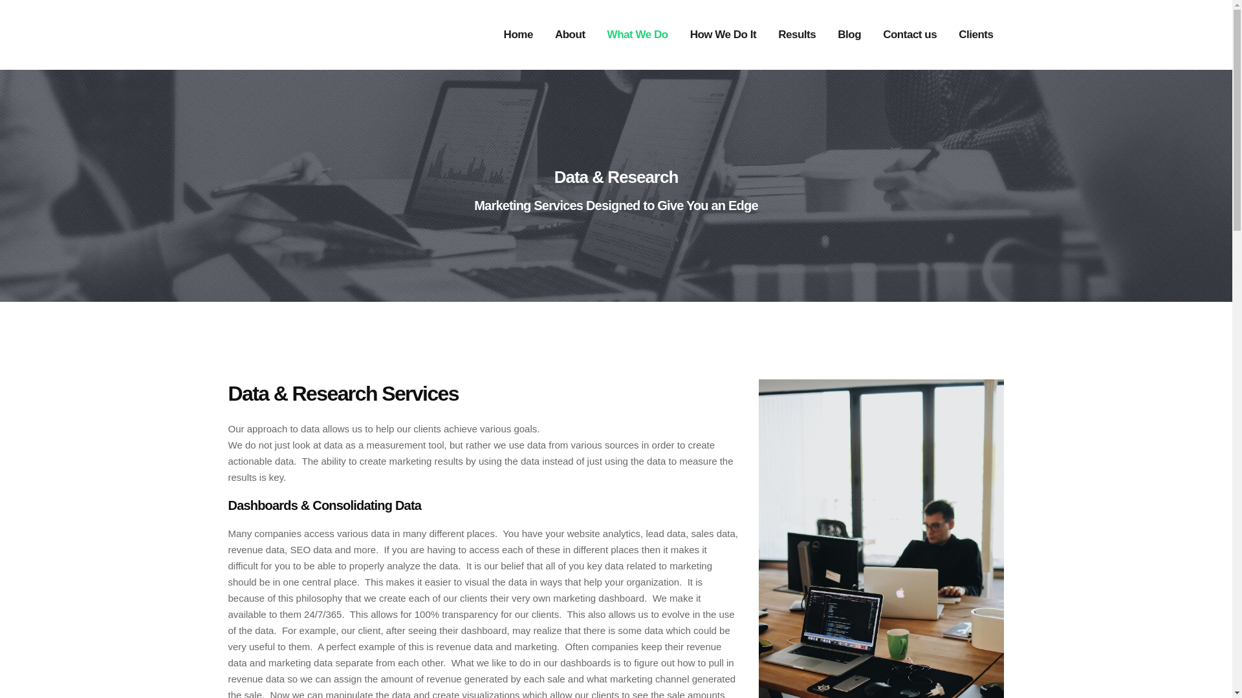  What do you see at coordinates (723, 35) in the screenshot?
I see `How We Do It` at bounding box center [723, 35].